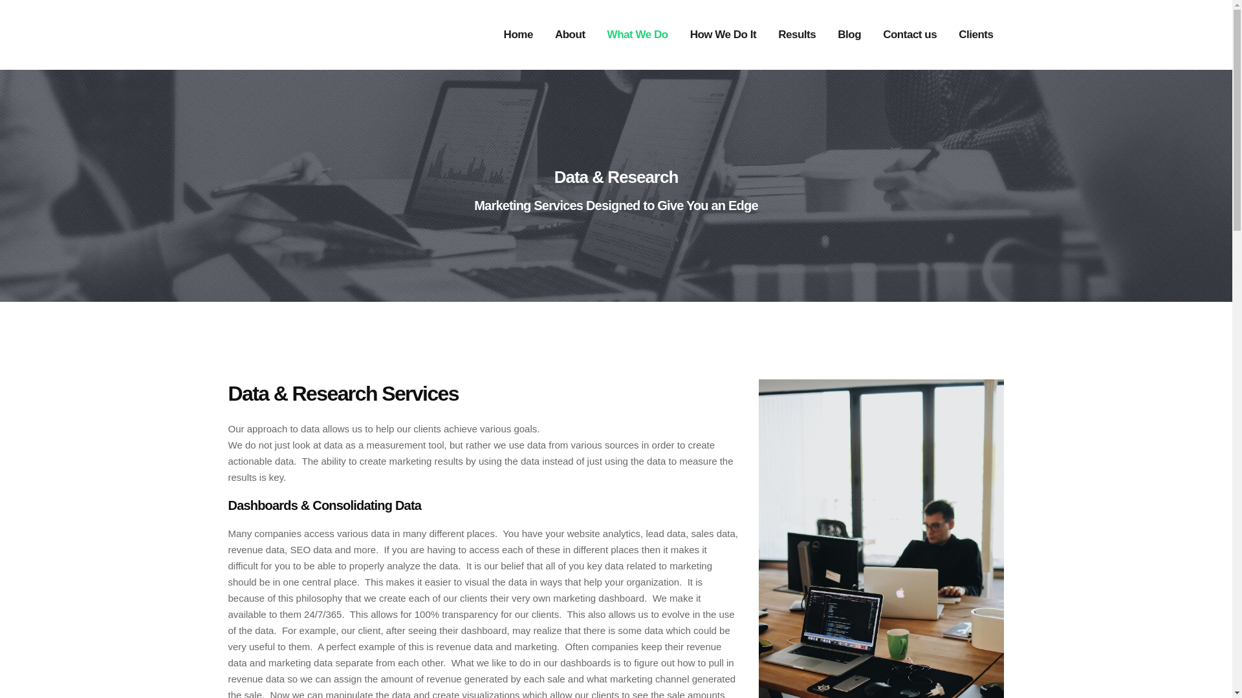  What do you see at coordinates (723, 35) in the screenshot?
I see `How We Do It` at bounding box center [723, 35].